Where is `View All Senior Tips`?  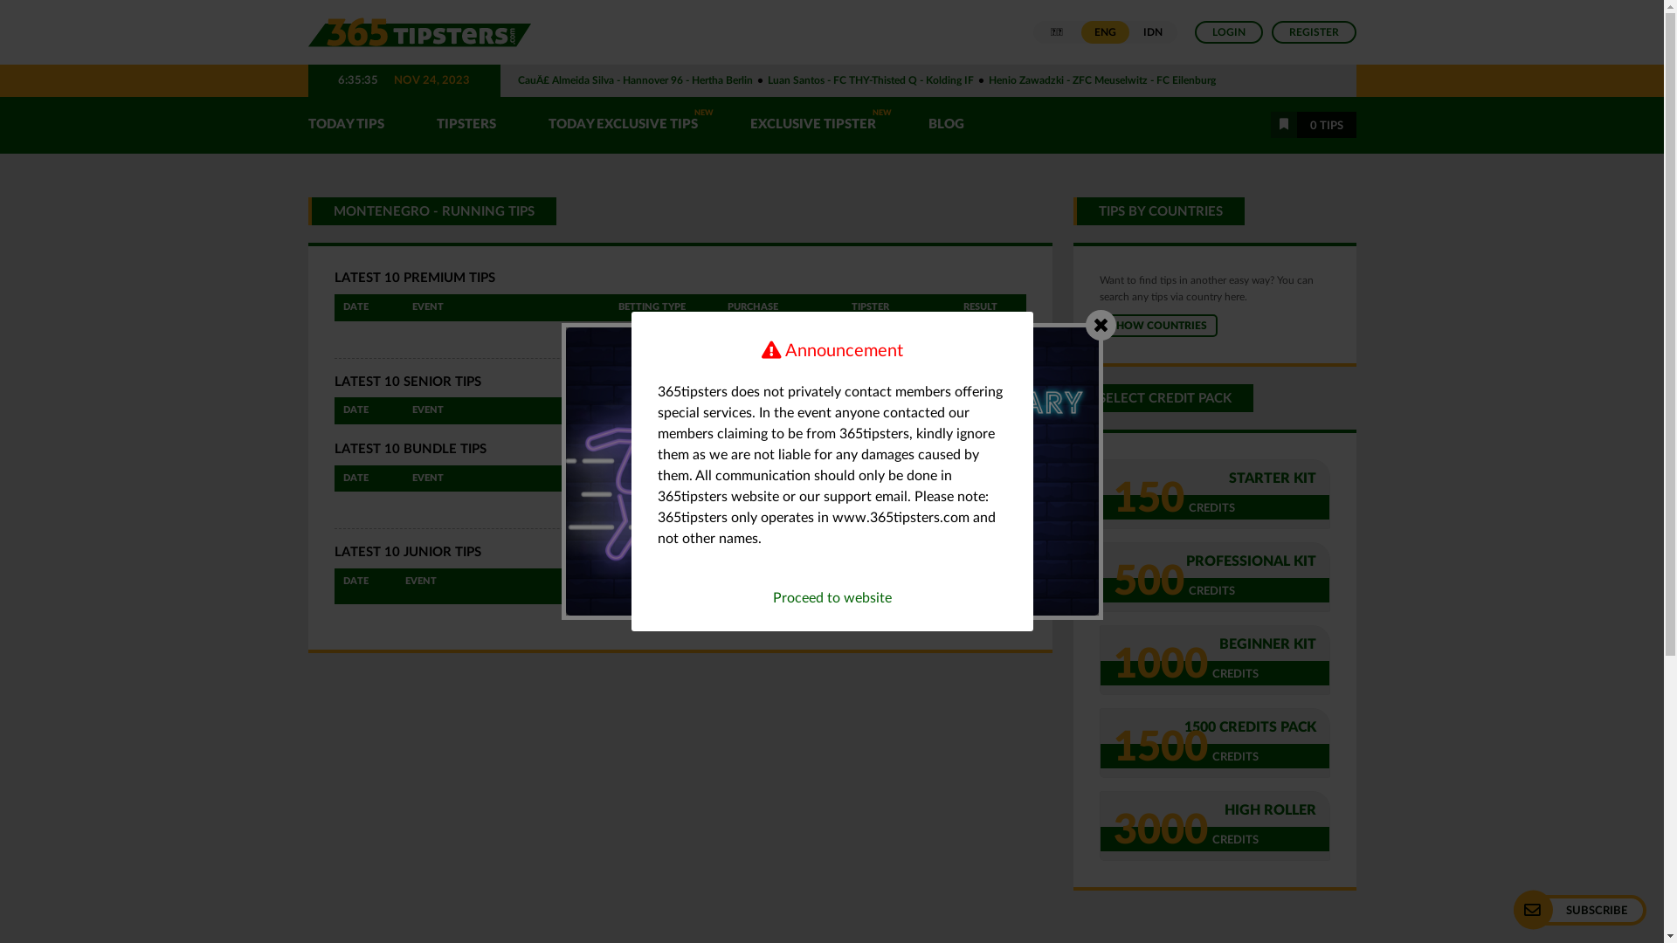 View All Senior Tips is located at coordinates (979, 438).